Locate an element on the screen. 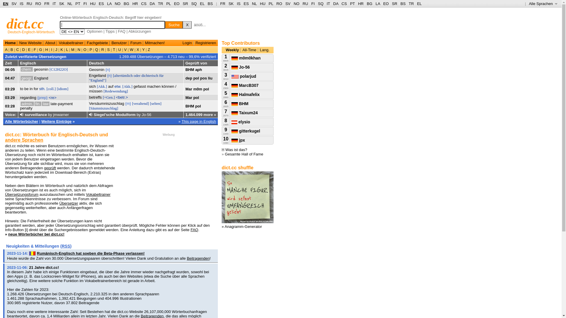  SK is located at coordinates (62, 4).